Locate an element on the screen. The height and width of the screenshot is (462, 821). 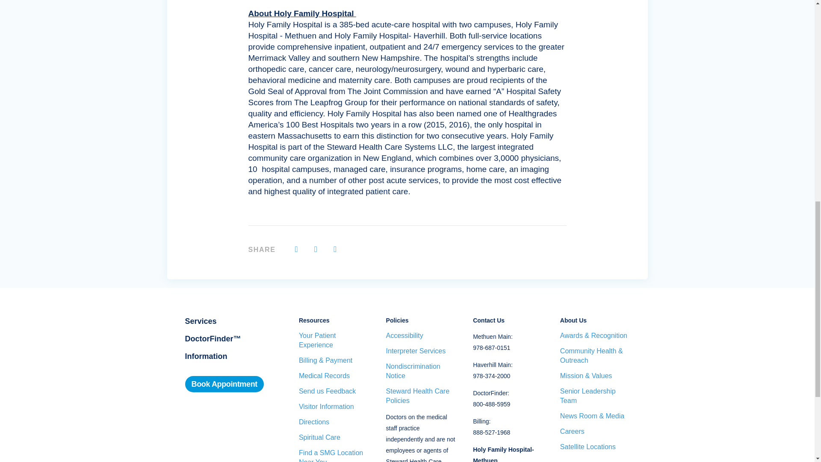
Services is located at coordinates (201, 321).